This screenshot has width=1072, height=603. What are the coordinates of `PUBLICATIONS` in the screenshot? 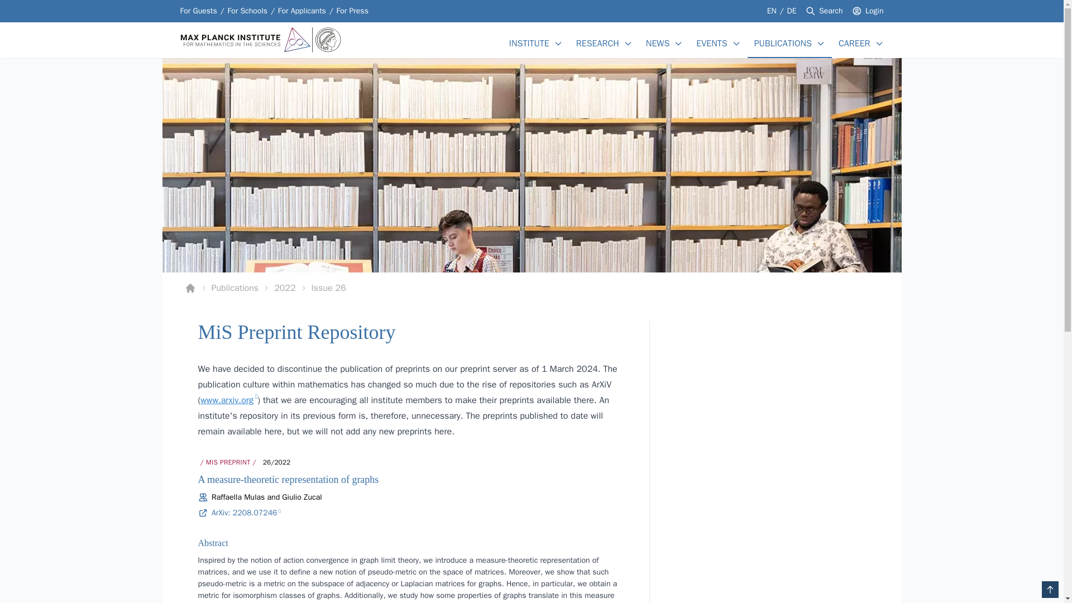 It's located at (783, 43).